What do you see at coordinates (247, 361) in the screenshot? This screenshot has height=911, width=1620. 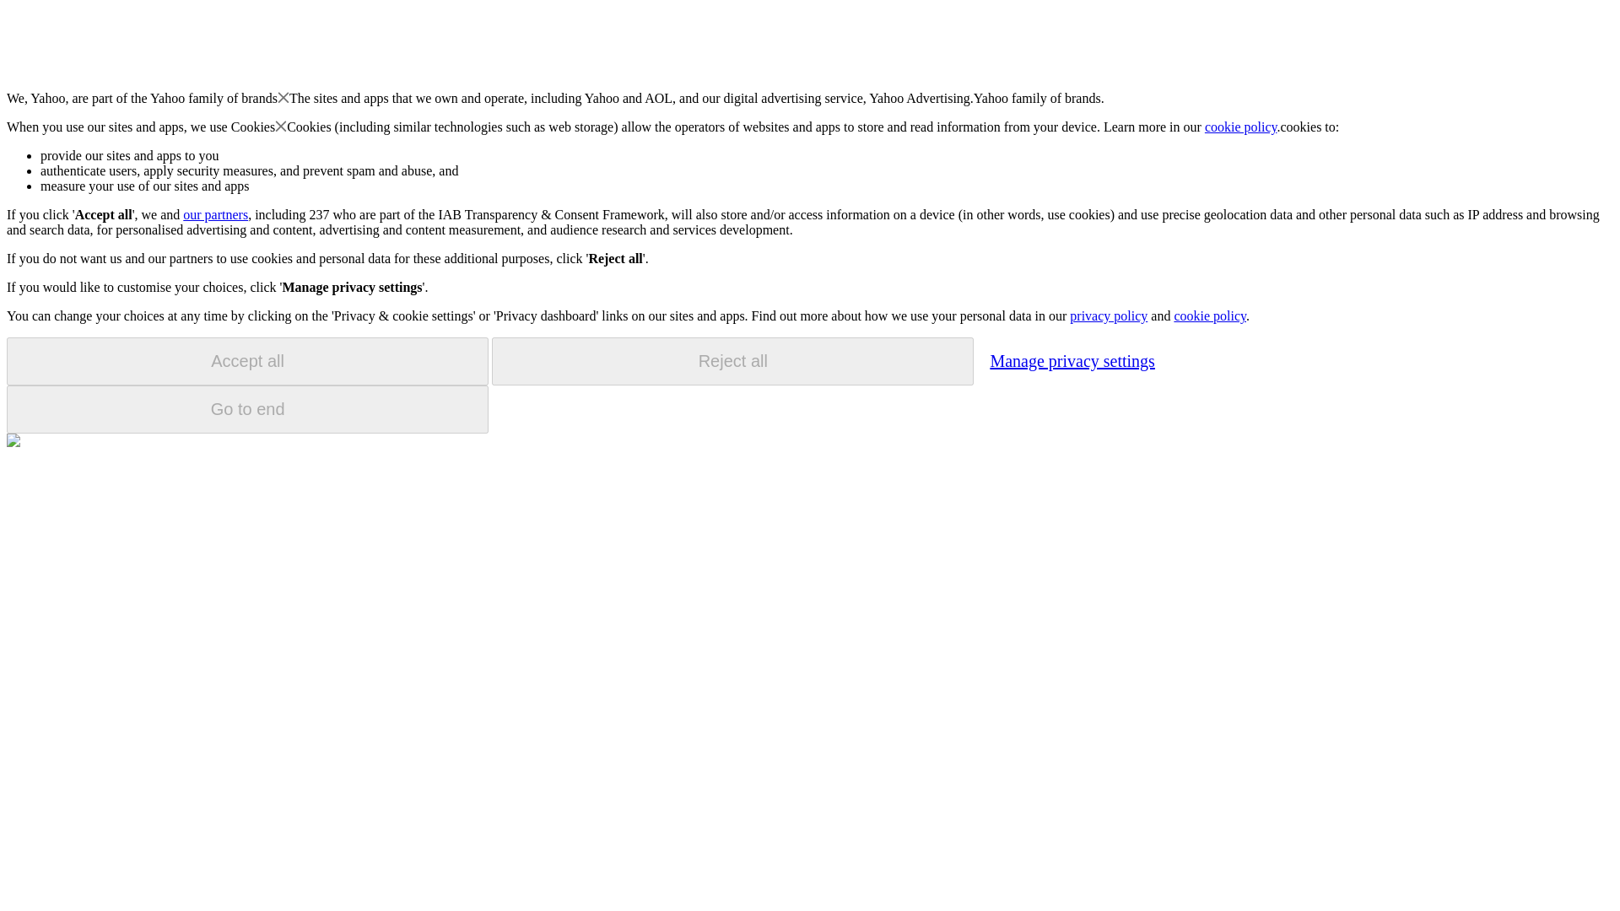 I see `Accept all` at bounding box center [247, 361].